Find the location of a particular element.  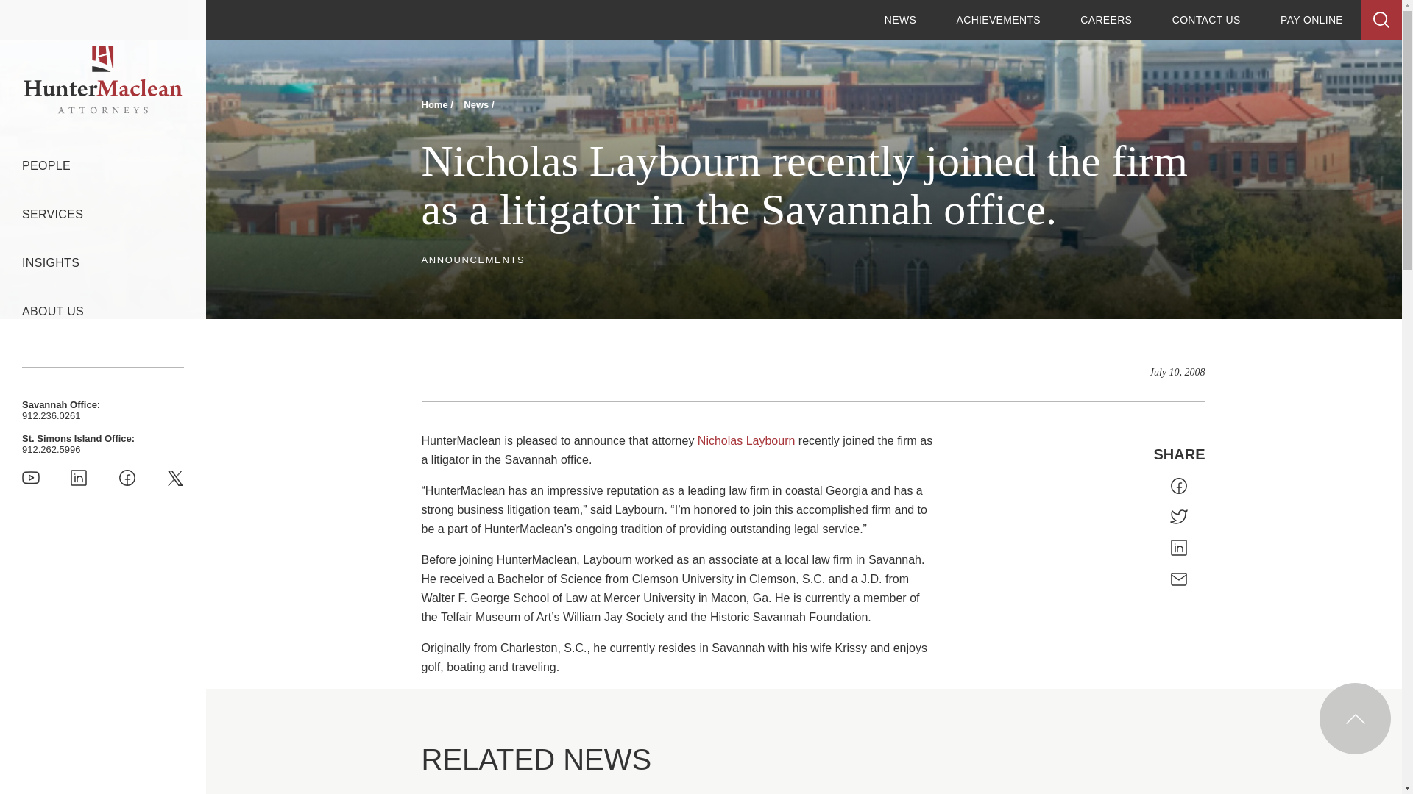

News is located at coordinates (477, 104).